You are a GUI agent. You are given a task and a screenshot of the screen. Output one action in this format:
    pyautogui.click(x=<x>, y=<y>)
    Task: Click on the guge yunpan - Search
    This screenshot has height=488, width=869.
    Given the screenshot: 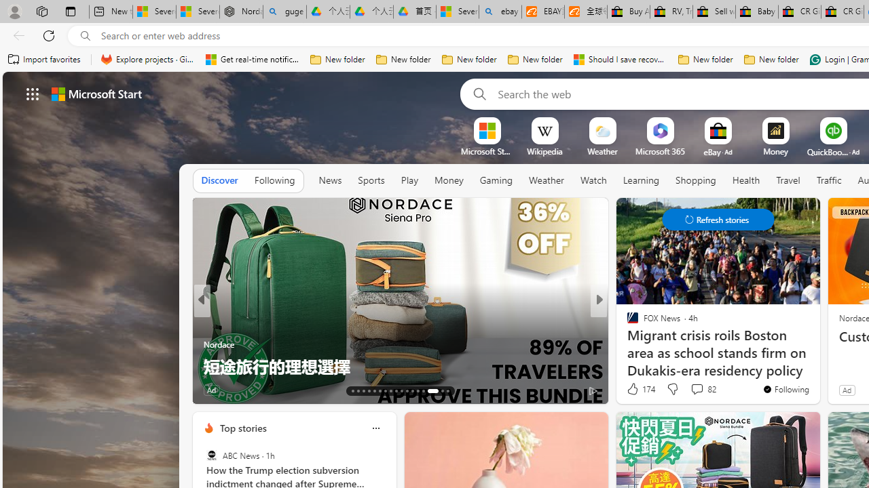 What is the action you would take?
    pyautogui.click(x=284, y=12)
    